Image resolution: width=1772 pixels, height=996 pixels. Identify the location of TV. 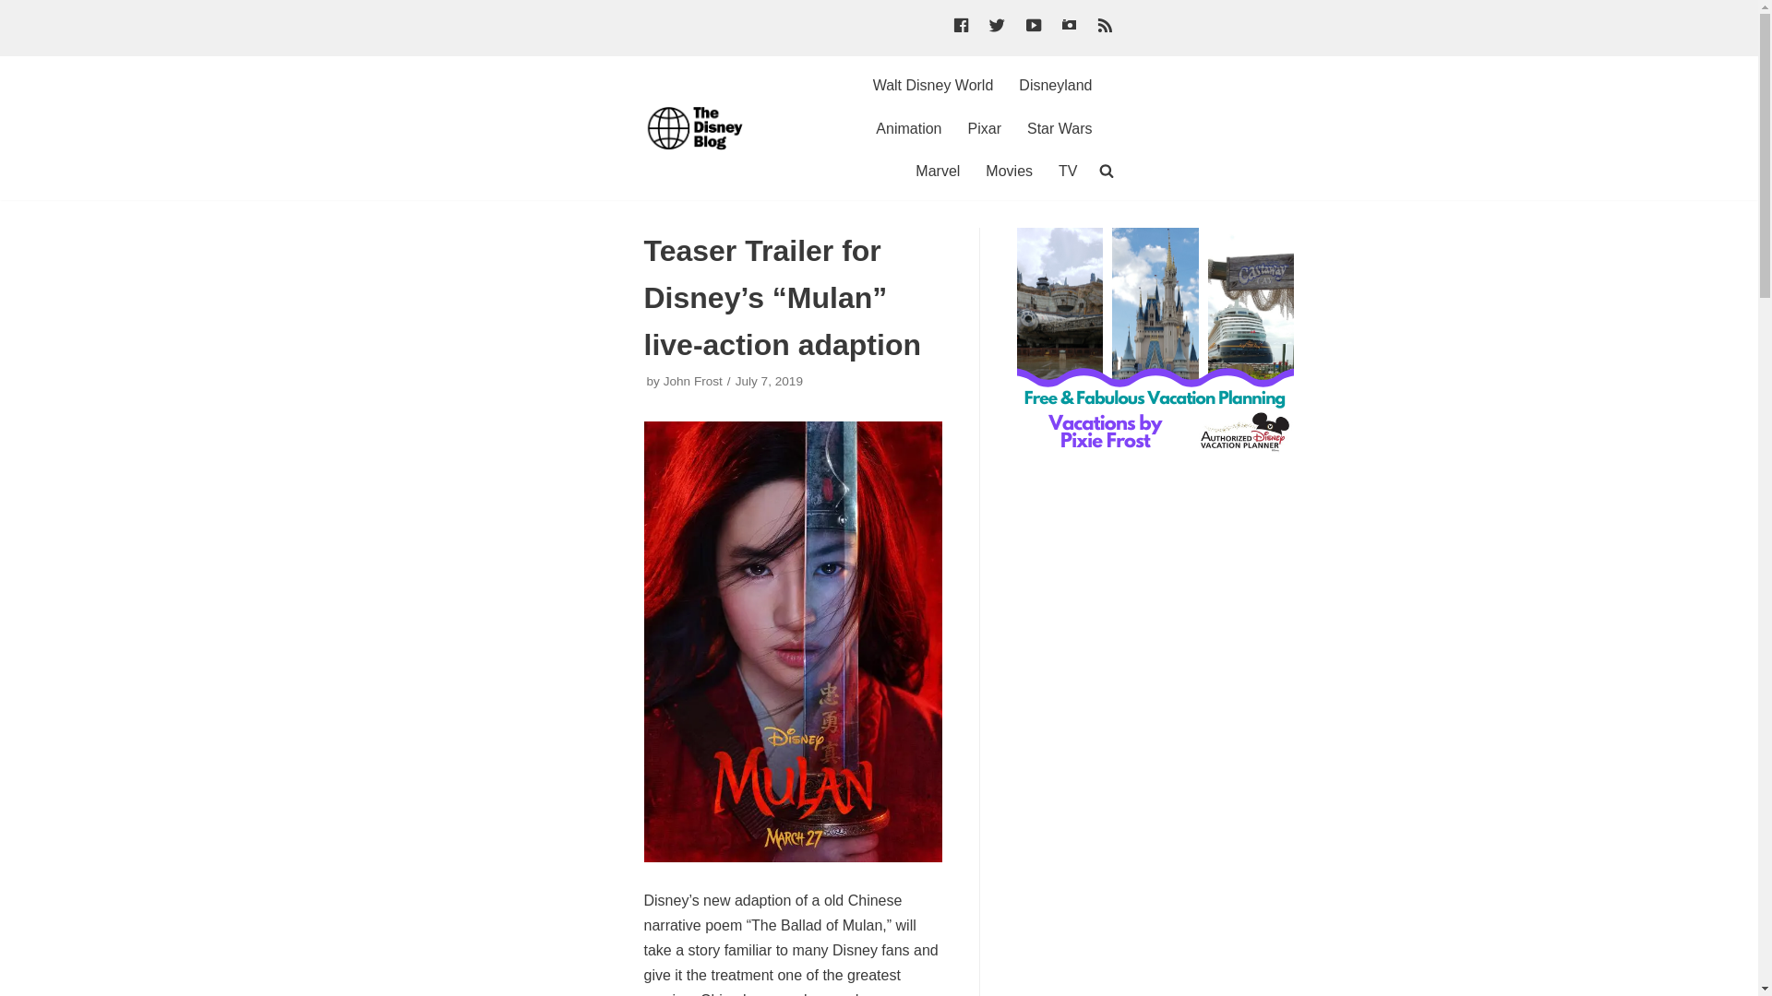
(1067, 170).